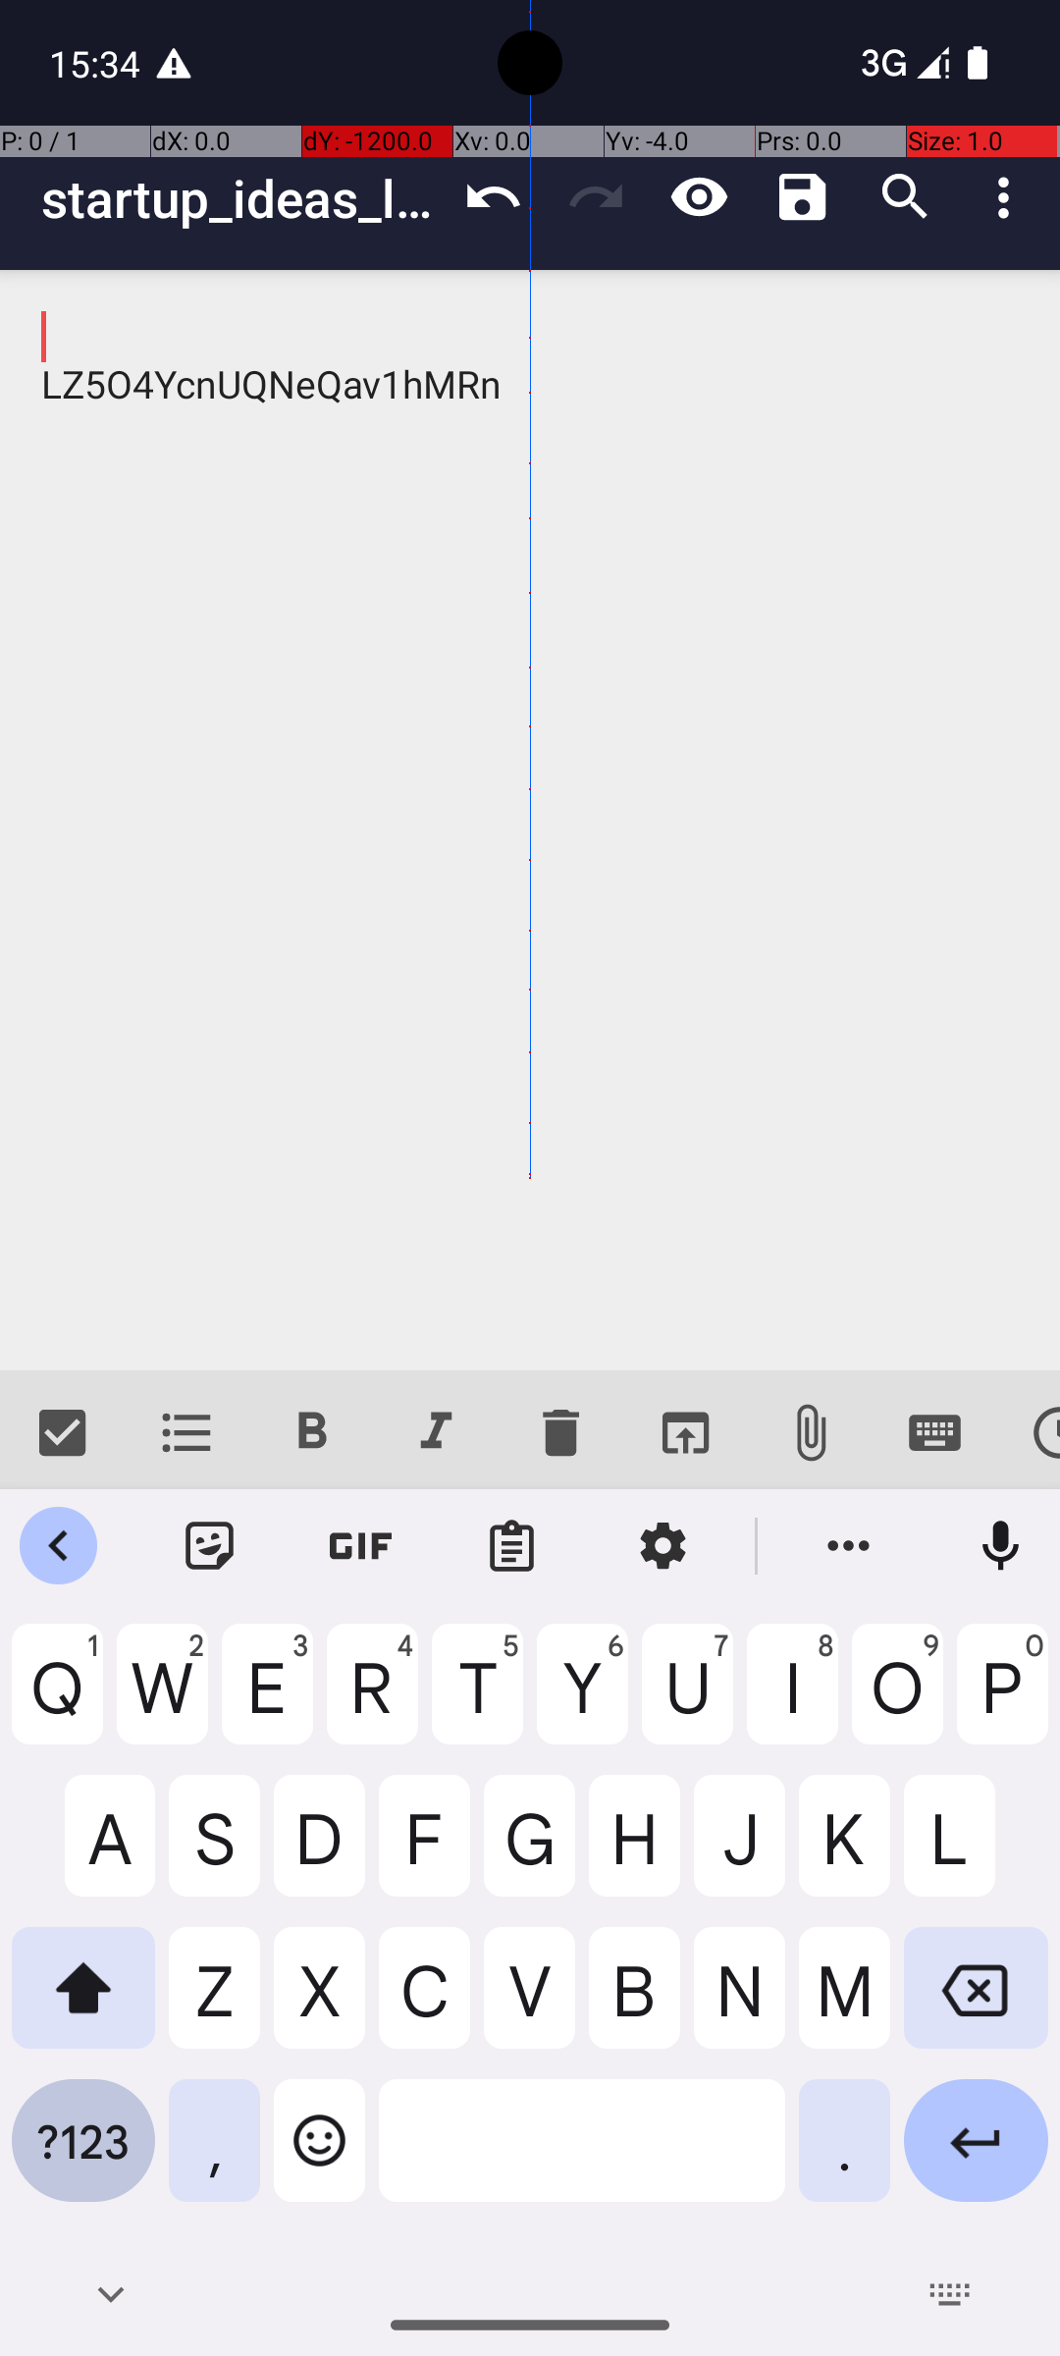 The image size is (1060, 2356). I want to click on Bold, so click(312, 1433).